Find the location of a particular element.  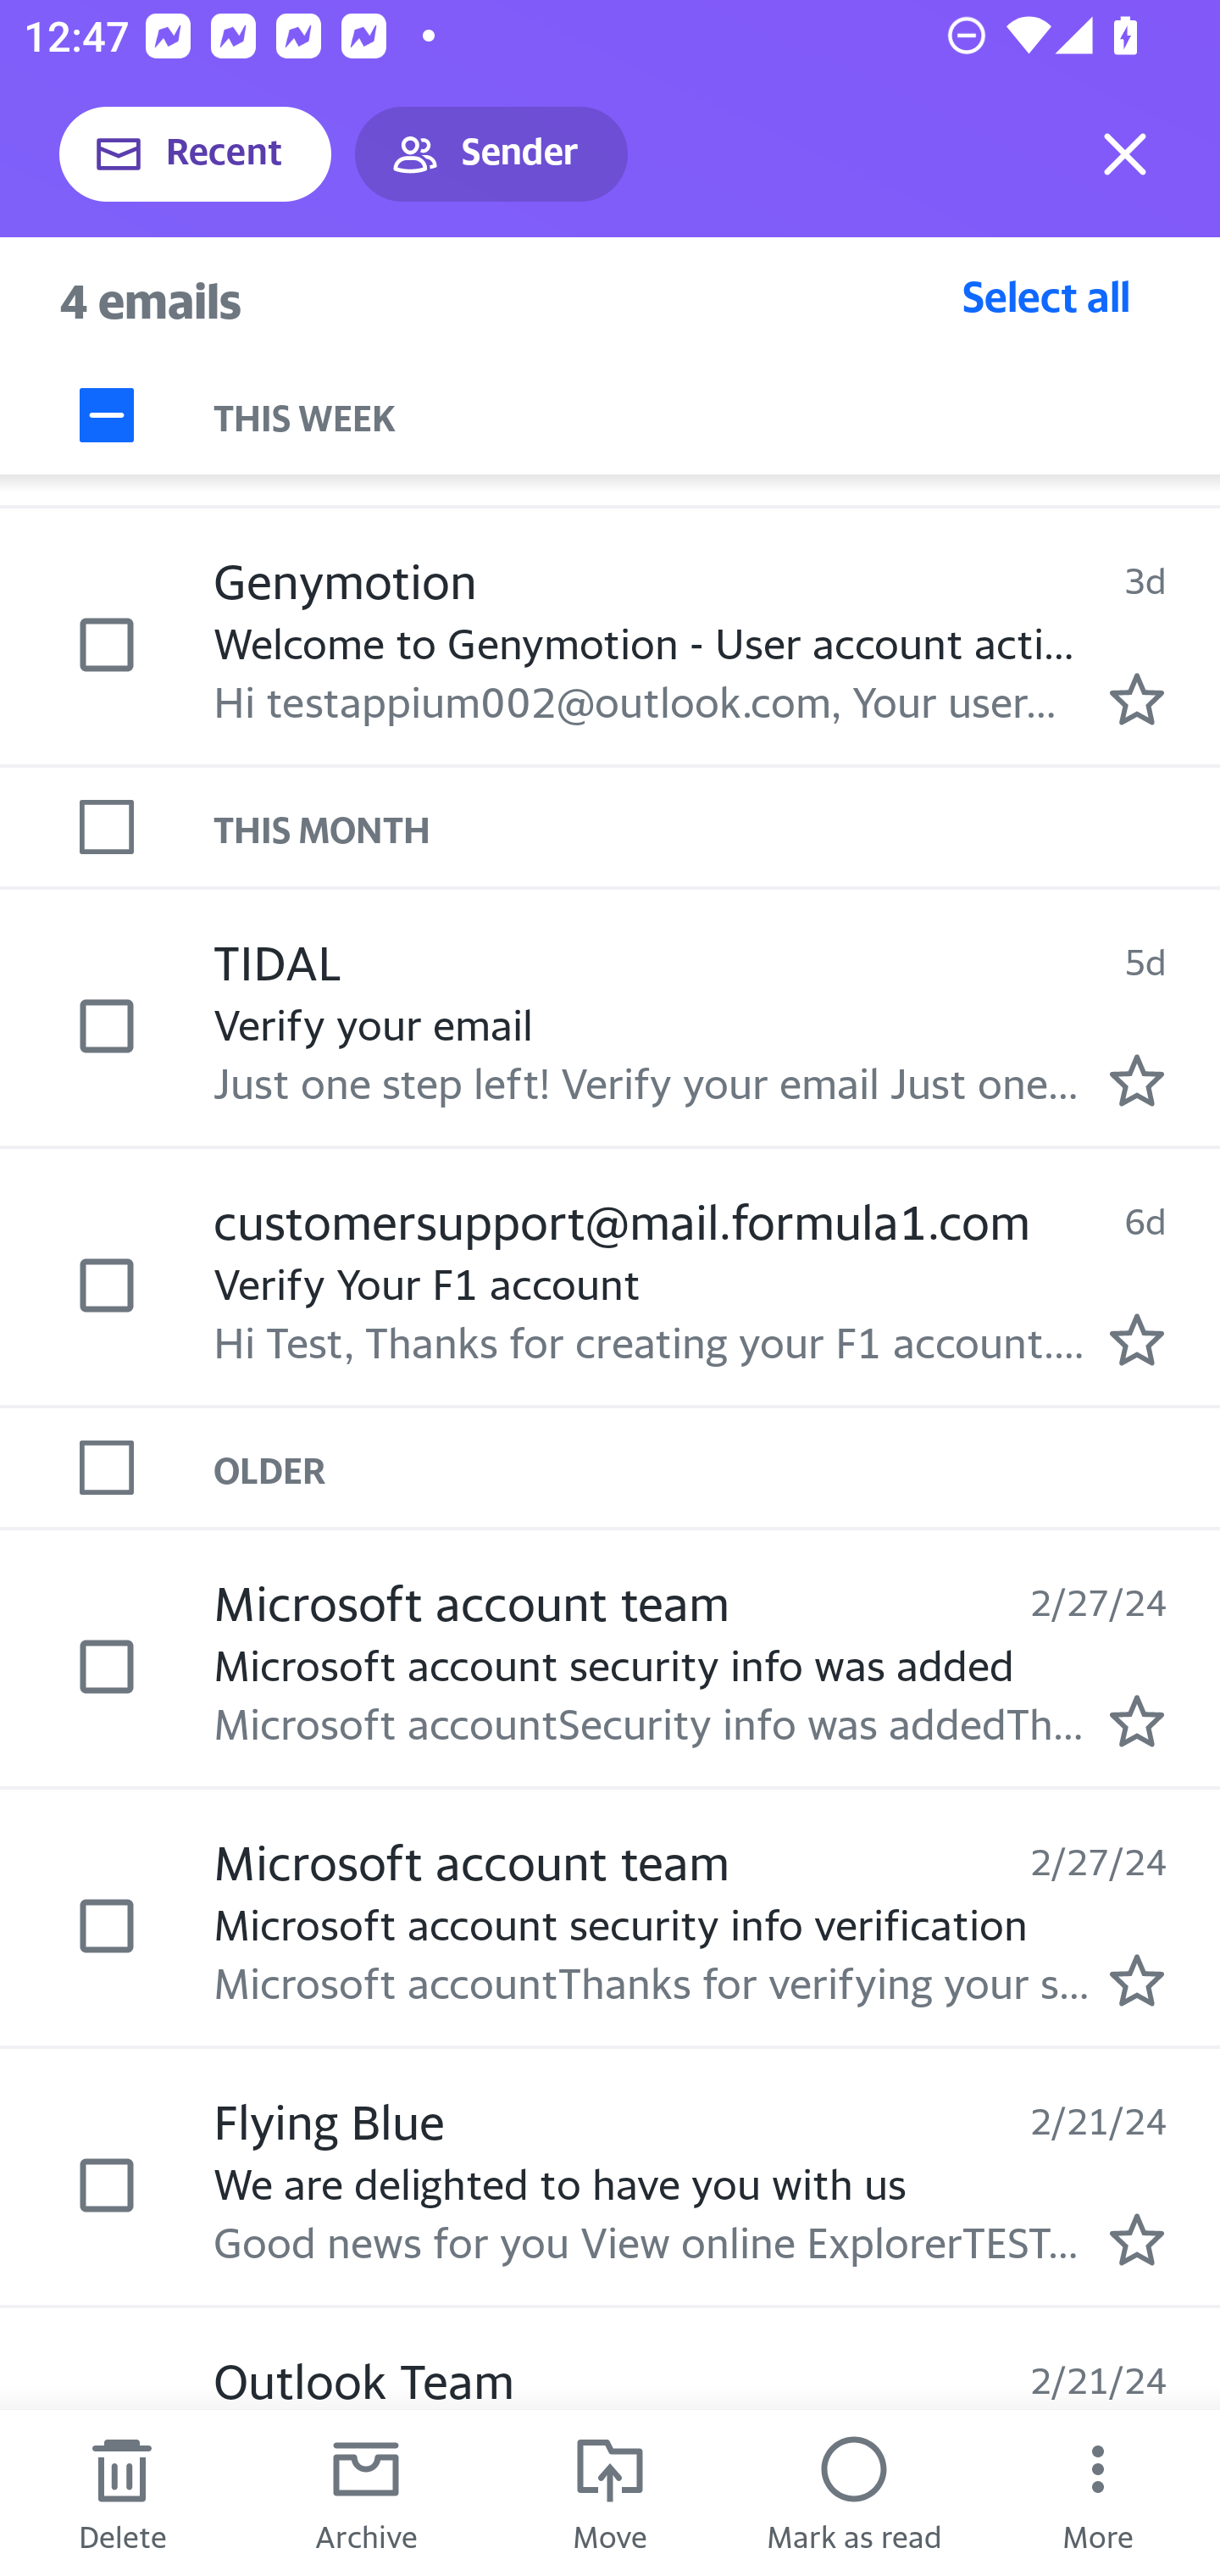

Mark as starred. is located at coordinates (1137, 1080).